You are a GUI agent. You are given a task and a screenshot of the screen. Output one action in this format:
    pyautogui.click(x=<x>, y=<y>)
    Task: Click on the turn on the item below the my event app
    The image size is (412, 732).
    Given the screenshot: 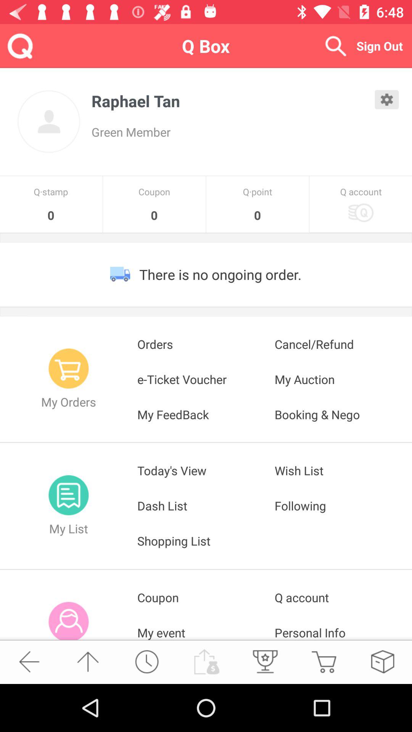 What is the action you would take?
    pyautogui.click(x=264, y=662)
    